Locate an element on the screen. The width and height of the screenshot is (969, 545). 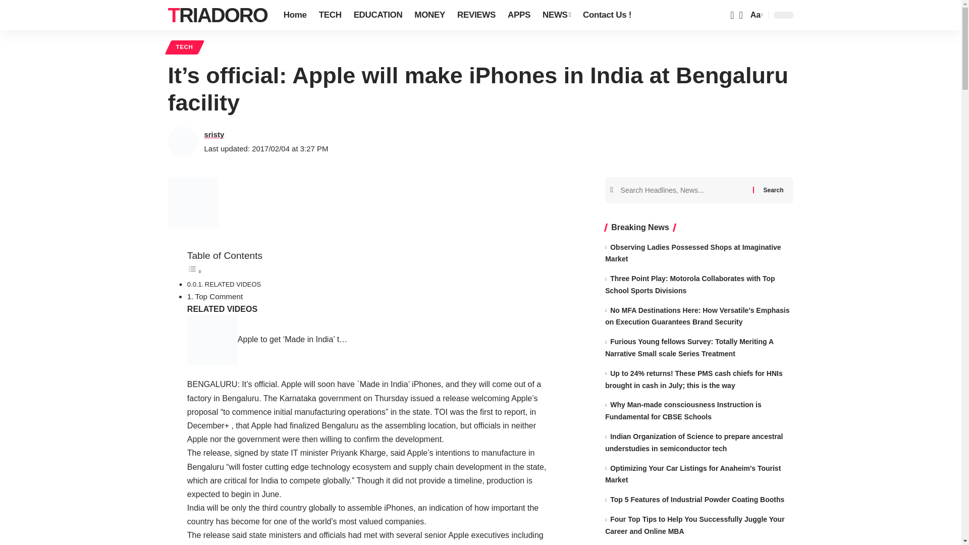
REVIEWS is located at coordinates (476, 15).